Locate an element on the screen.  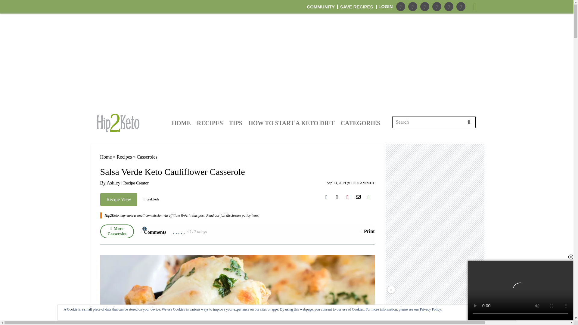
TIPS is located at coordinates (321, 7).